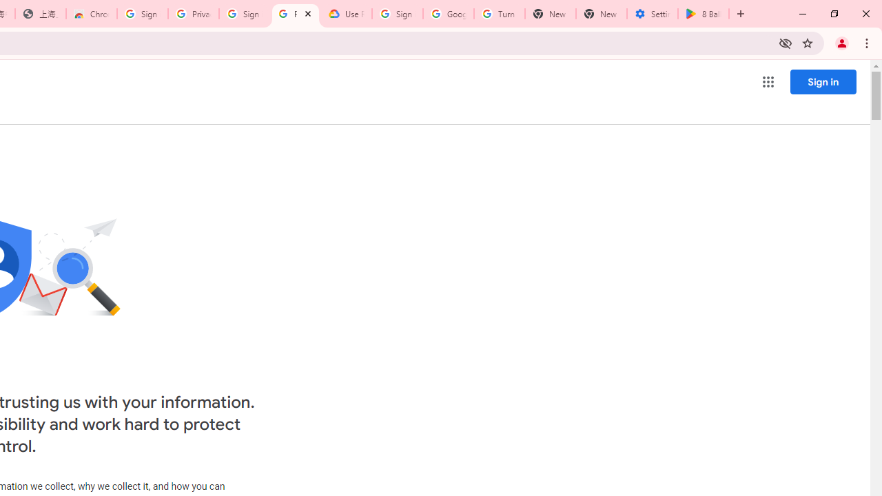  I want to click on Sign in - Google Accounts, so click(244, 14).